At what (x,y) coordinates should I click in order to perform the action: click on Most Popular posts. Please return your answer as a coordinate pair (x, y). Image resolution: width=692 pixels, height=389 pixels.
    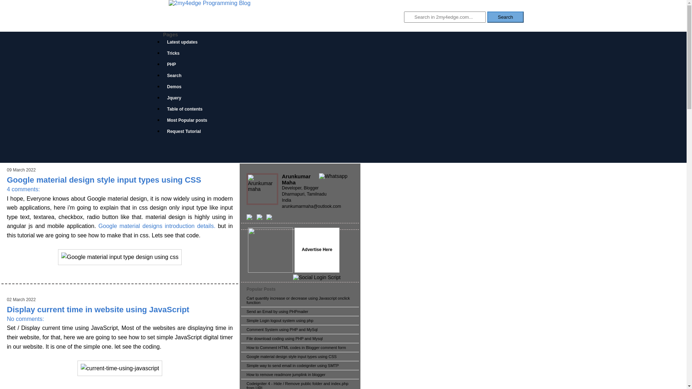
    Looking at the image, I should click on (190, 121).